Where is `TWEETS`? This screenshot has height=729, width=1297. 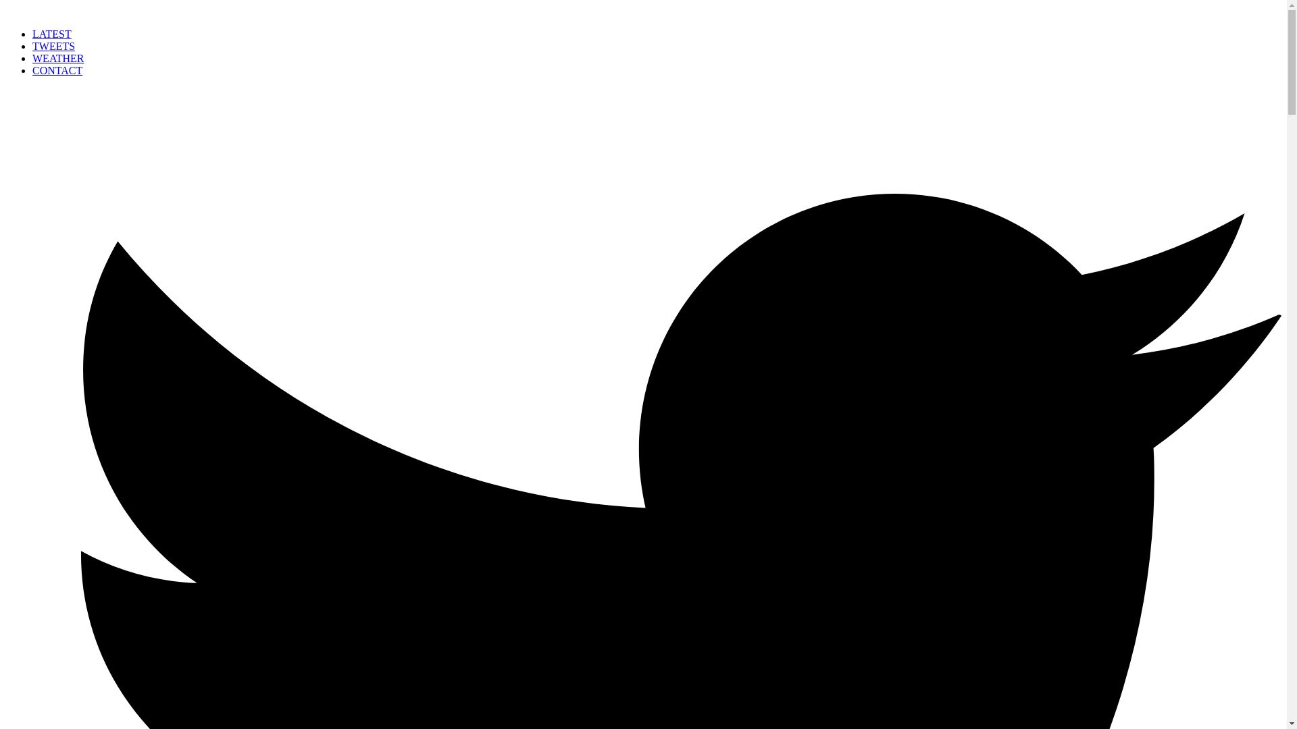 TWEETS is located at coordinates (54, 46).